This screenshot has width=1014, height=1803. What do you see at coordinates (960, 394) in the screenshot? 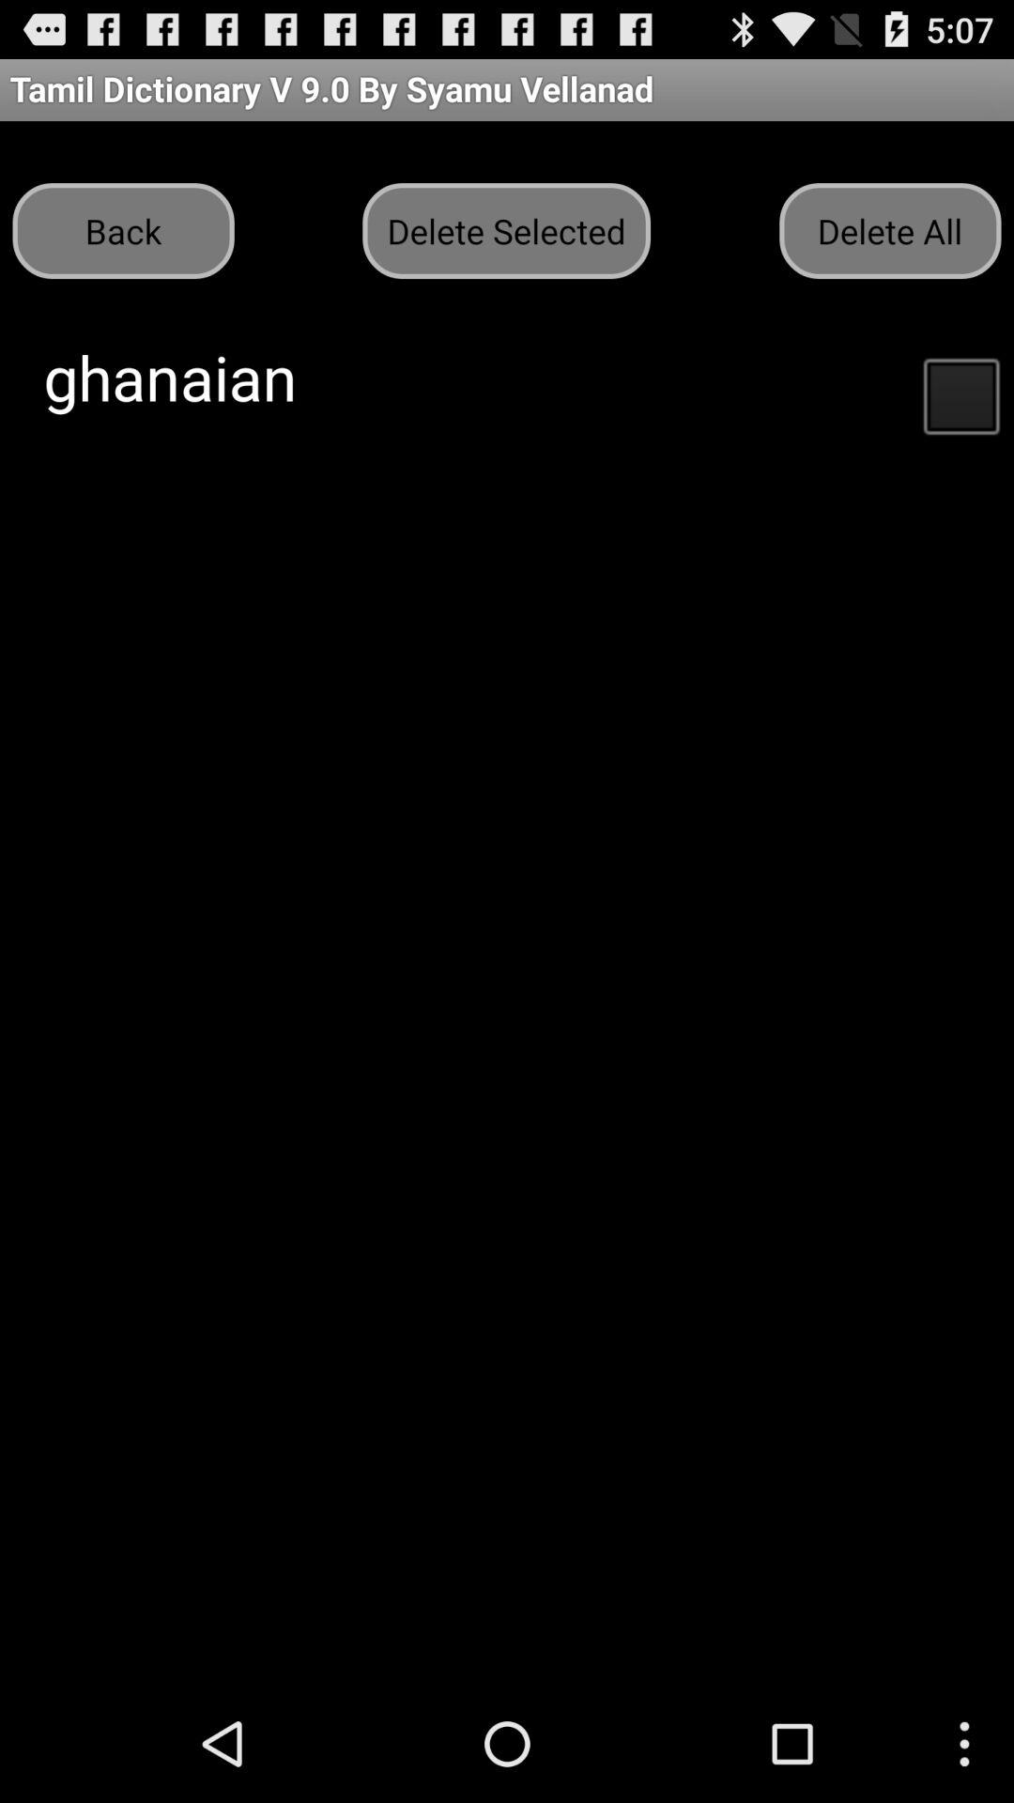
I see `select option` at bounding box center [960, 394].